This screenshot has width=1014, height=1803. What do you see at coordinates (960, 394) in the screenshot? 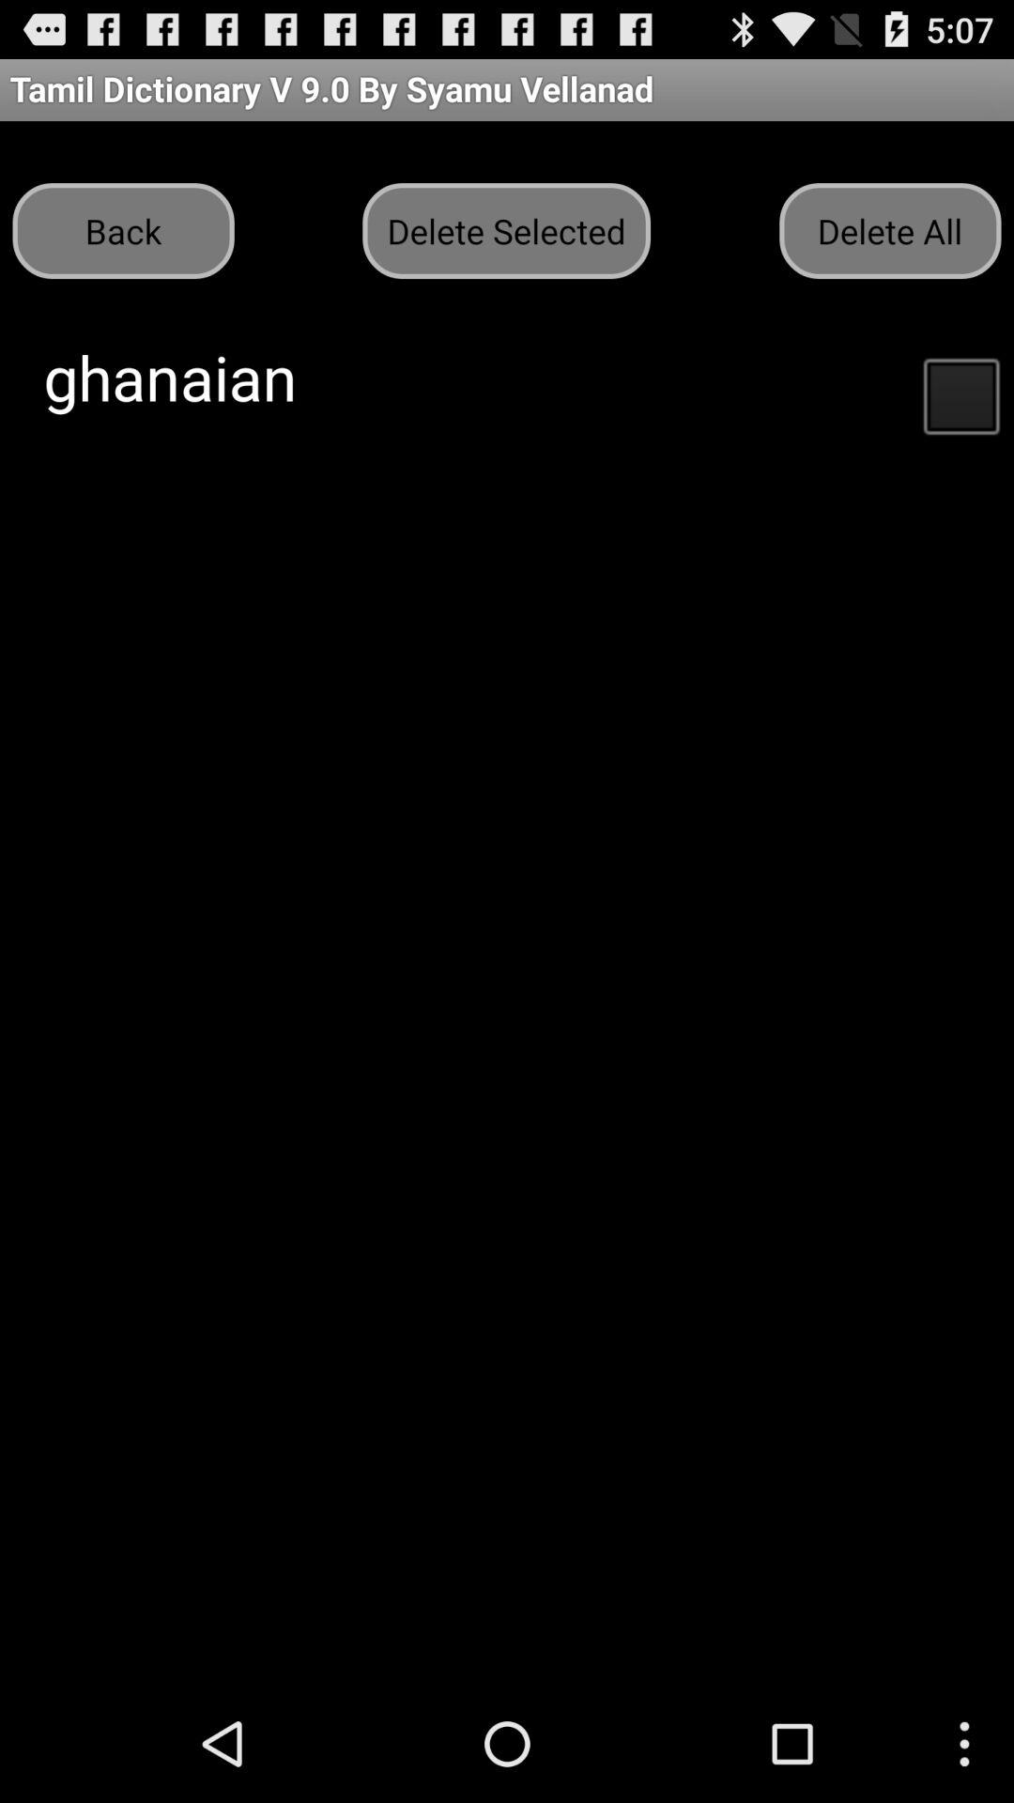
I see `select option` at bounding box center [960, 394].